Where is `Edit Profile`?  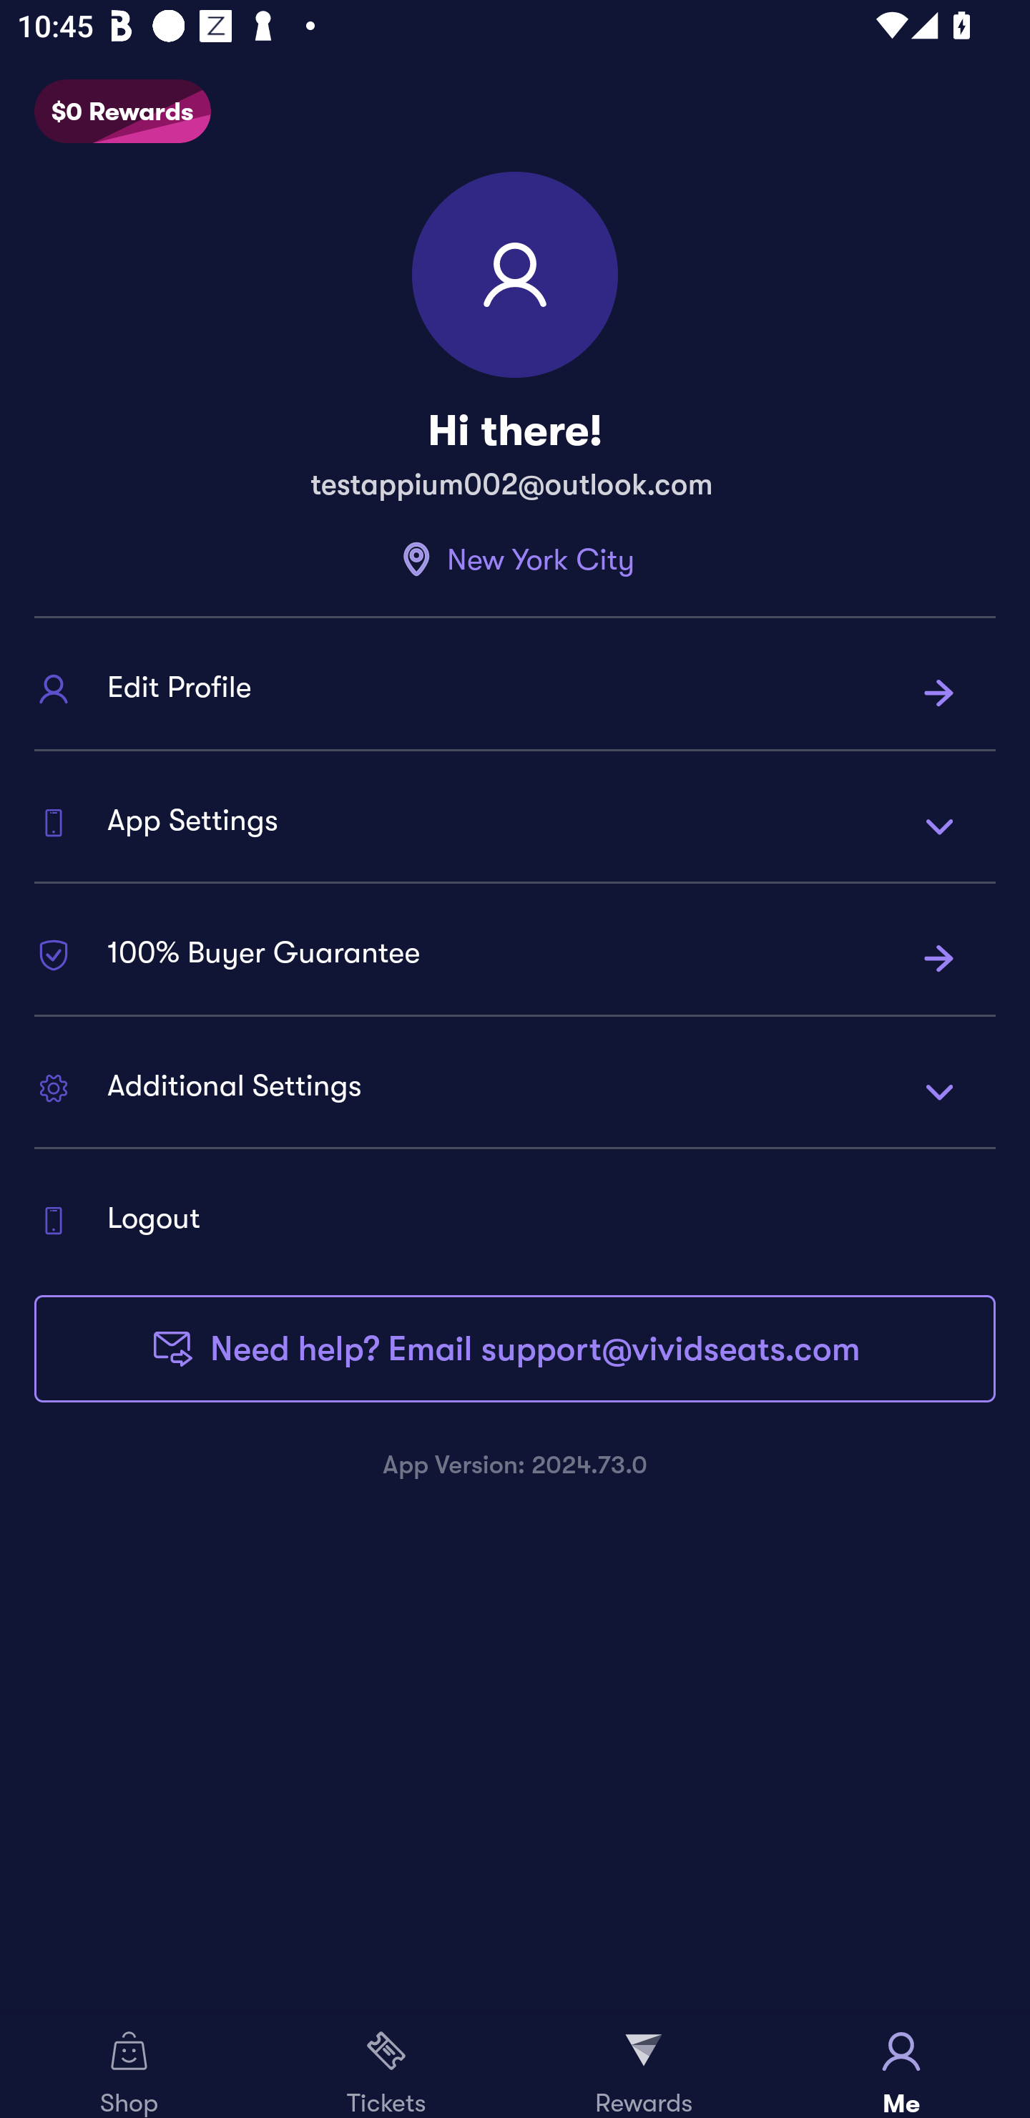
Edit Profile is located at coordinates (515, 693).